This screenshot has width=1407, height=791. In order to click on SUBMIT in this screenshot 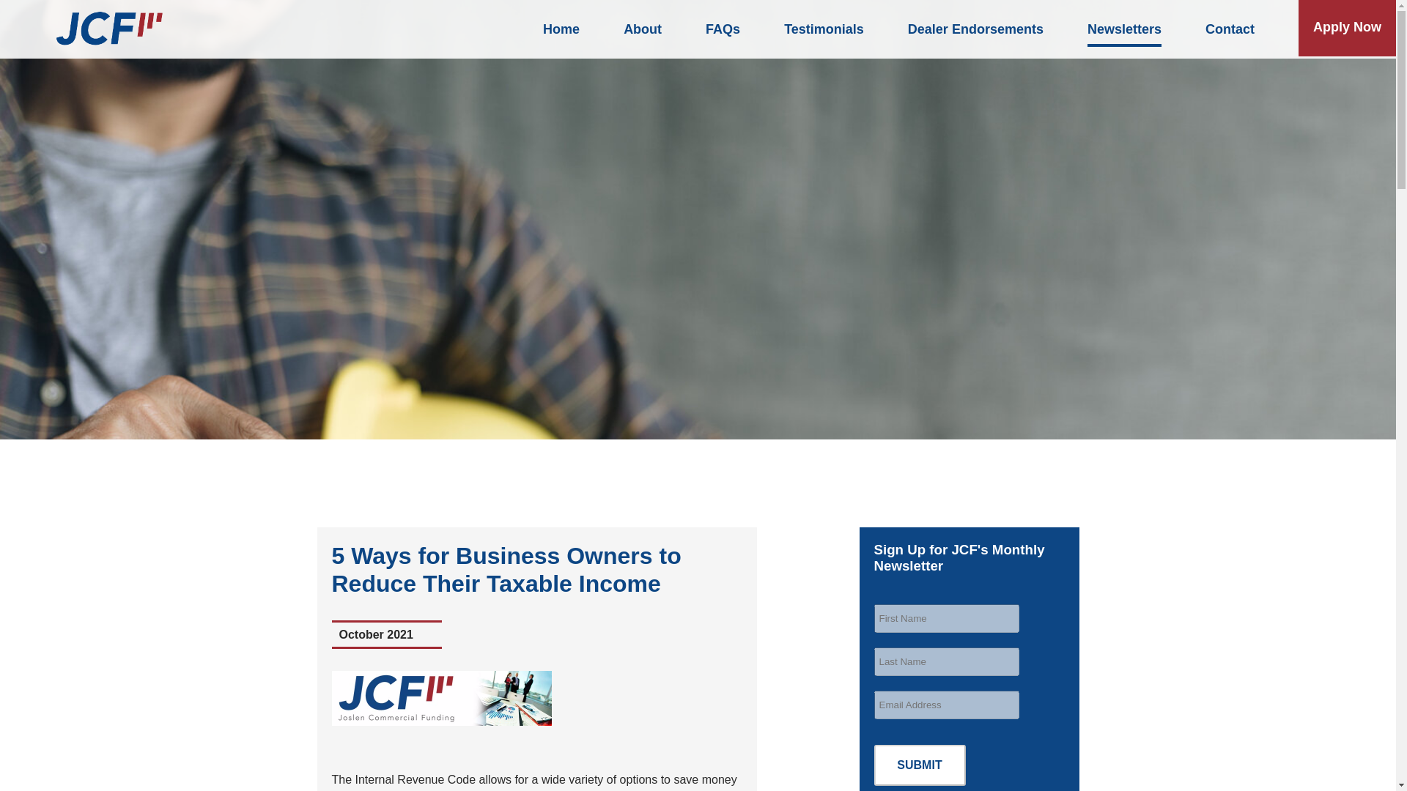, I will do `click(919, 765)`.